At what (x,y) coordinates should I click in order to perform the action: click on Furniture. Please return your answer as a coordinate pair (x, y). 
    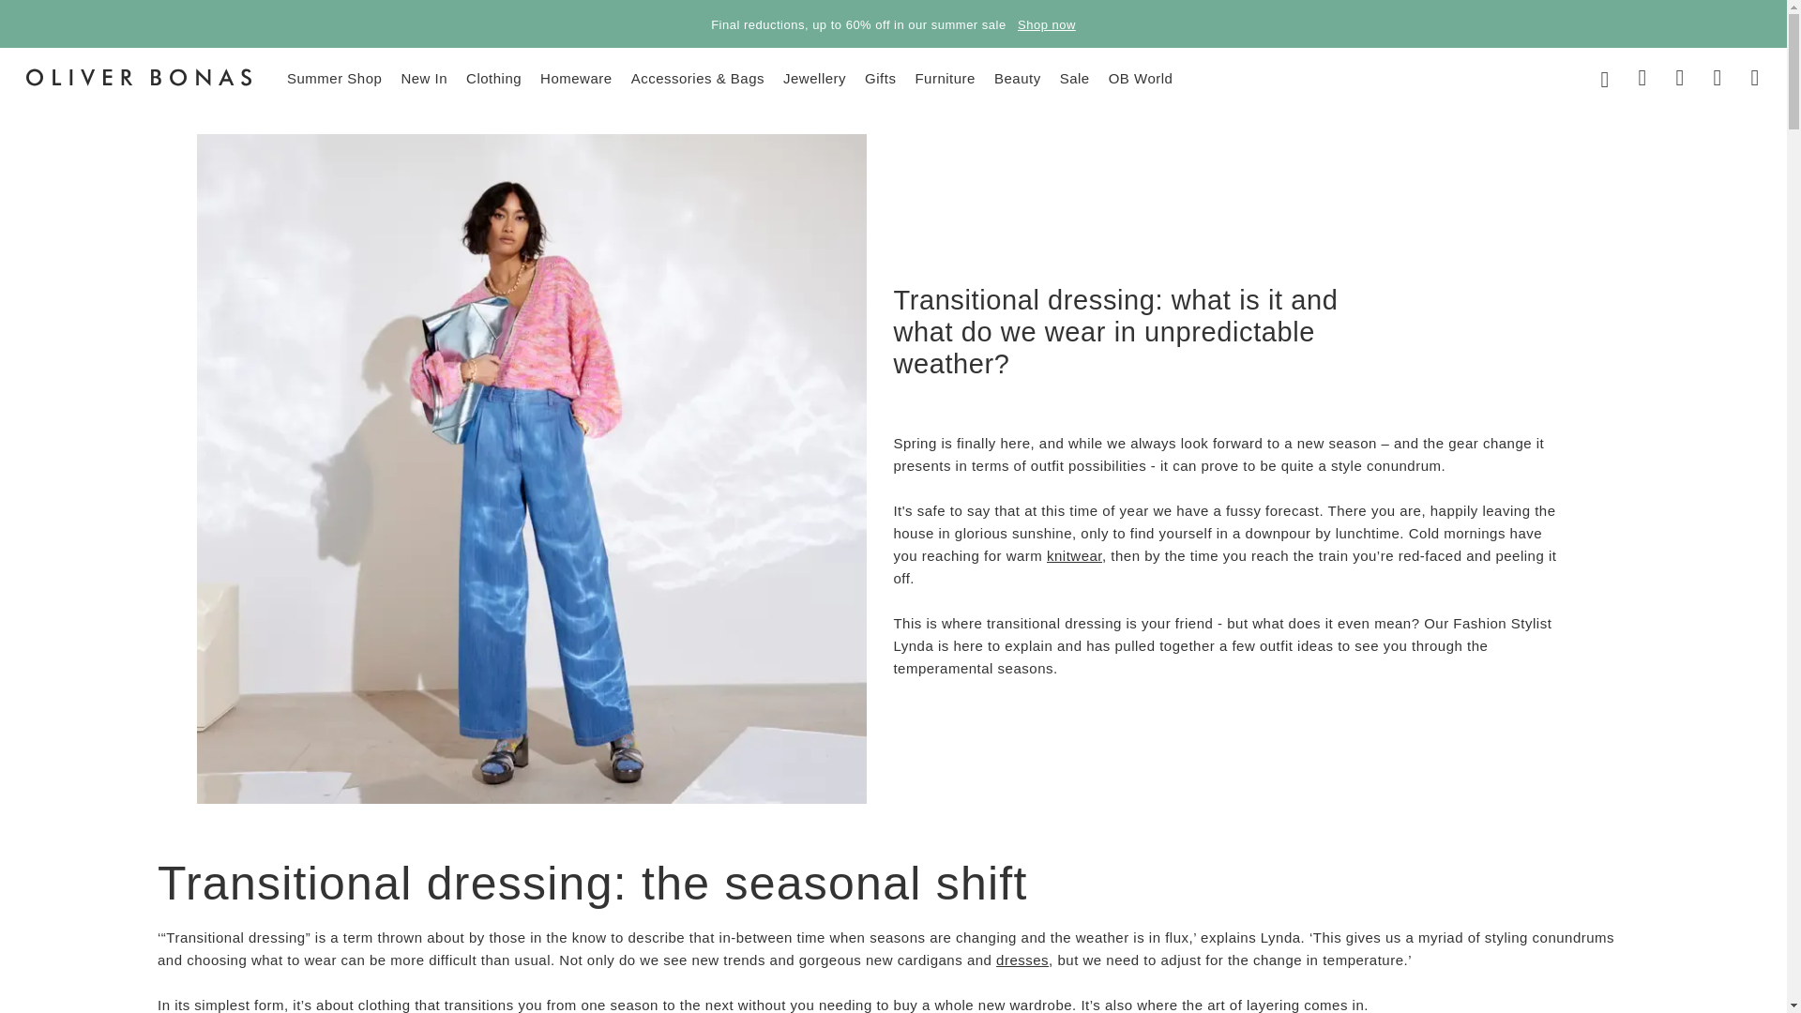
    Looking at the image, I should click on (946, 75).